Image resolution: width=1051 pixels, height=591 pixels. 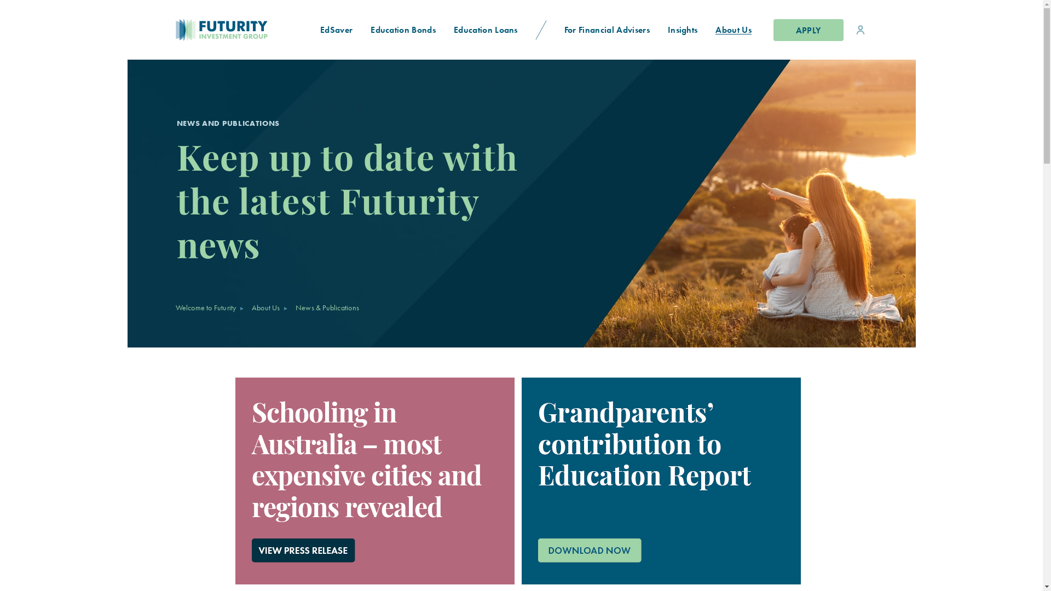 I want to click on For Financial Advisers, so click(x=607, y=30).